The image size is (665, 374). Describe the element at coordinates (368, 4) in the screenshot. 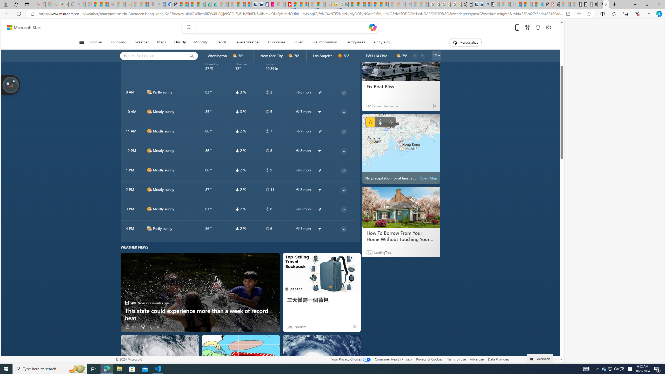

I see `Student Loan Update: Forgiveness Program Ends This Month` at that location.